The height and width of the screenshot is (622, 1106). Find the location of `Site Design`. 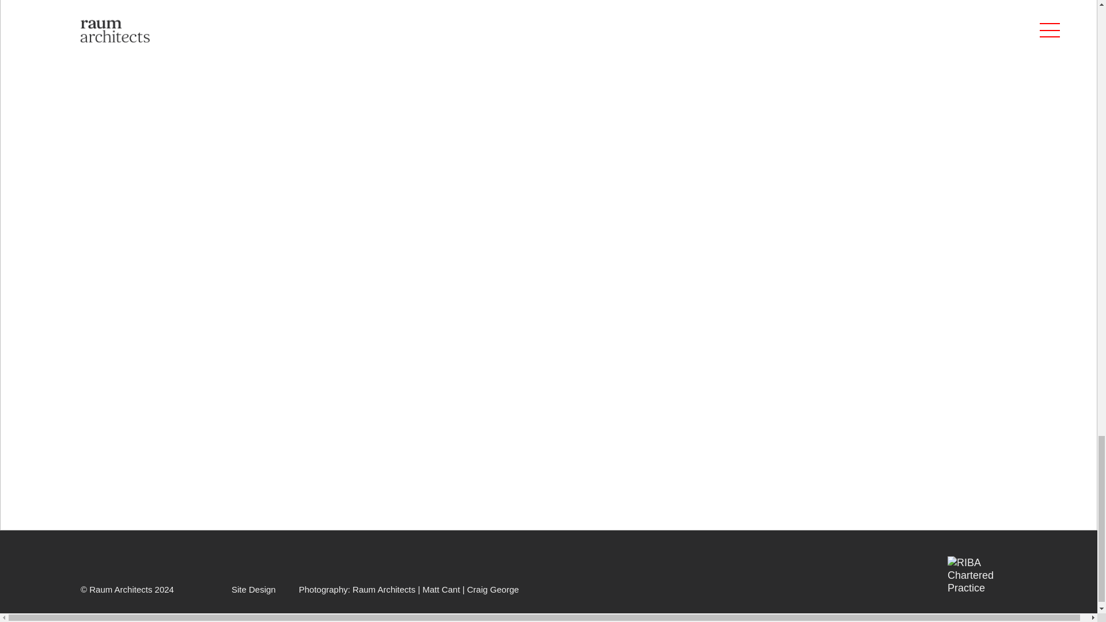

Site Design is located at coordinates (253, 590).